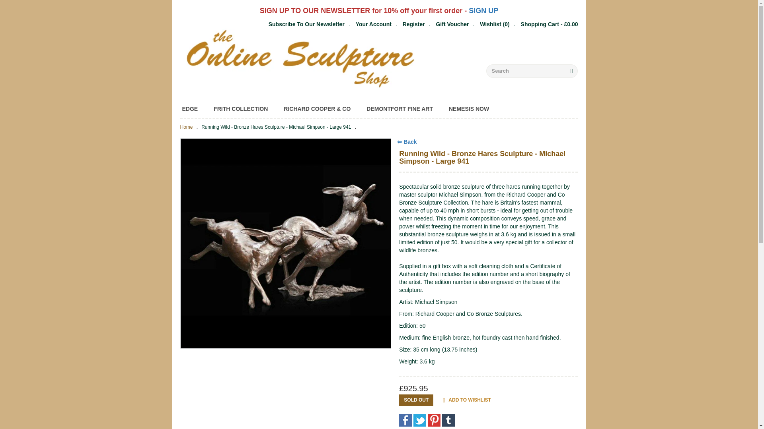 The width and height of the screenshot is (764, 429). I want to click on Your Account, so click(373, 24).